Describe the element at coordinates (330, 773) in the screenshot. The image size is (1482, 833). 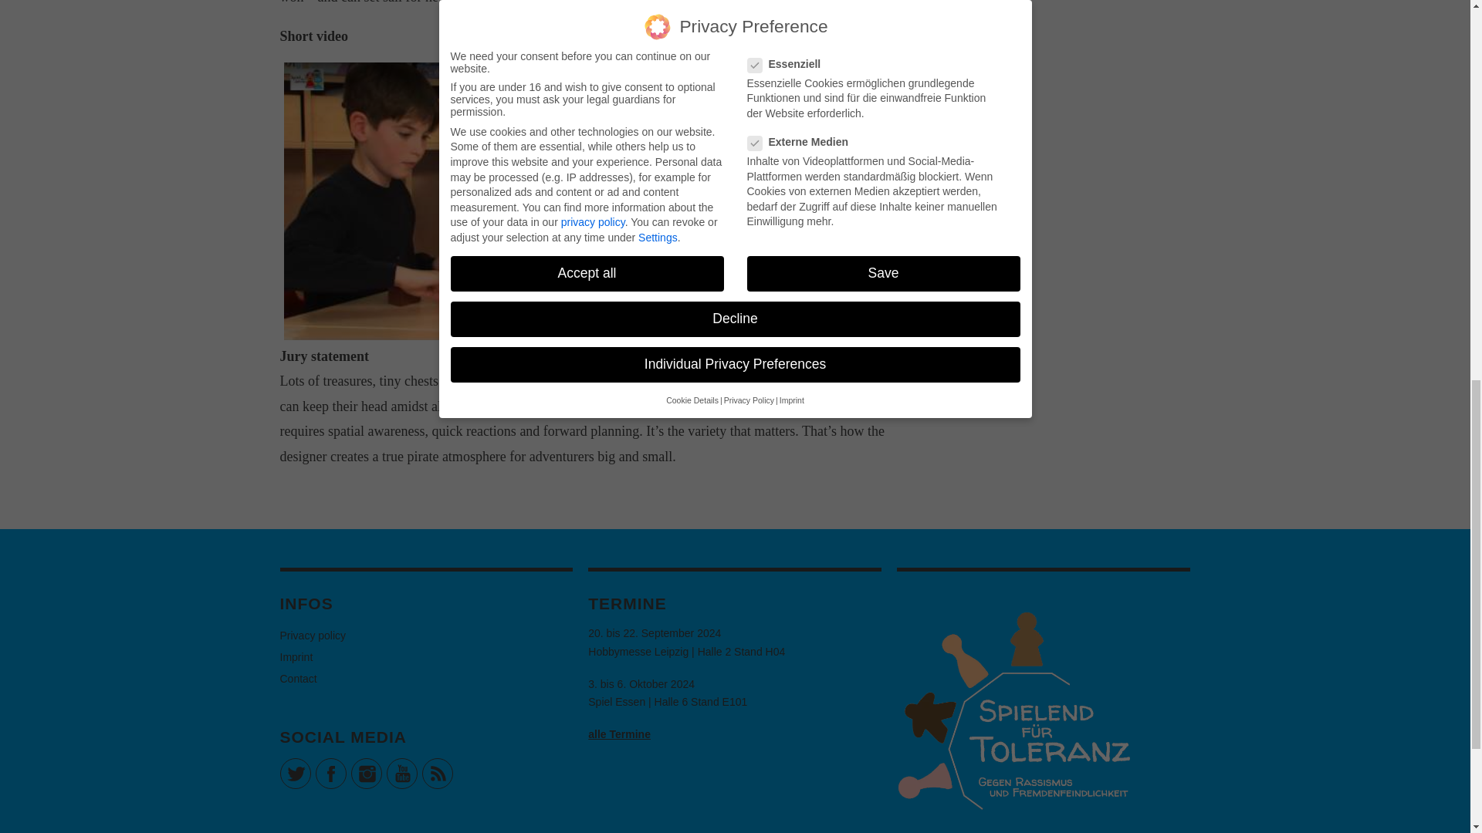
I see `Facebook` at that location.